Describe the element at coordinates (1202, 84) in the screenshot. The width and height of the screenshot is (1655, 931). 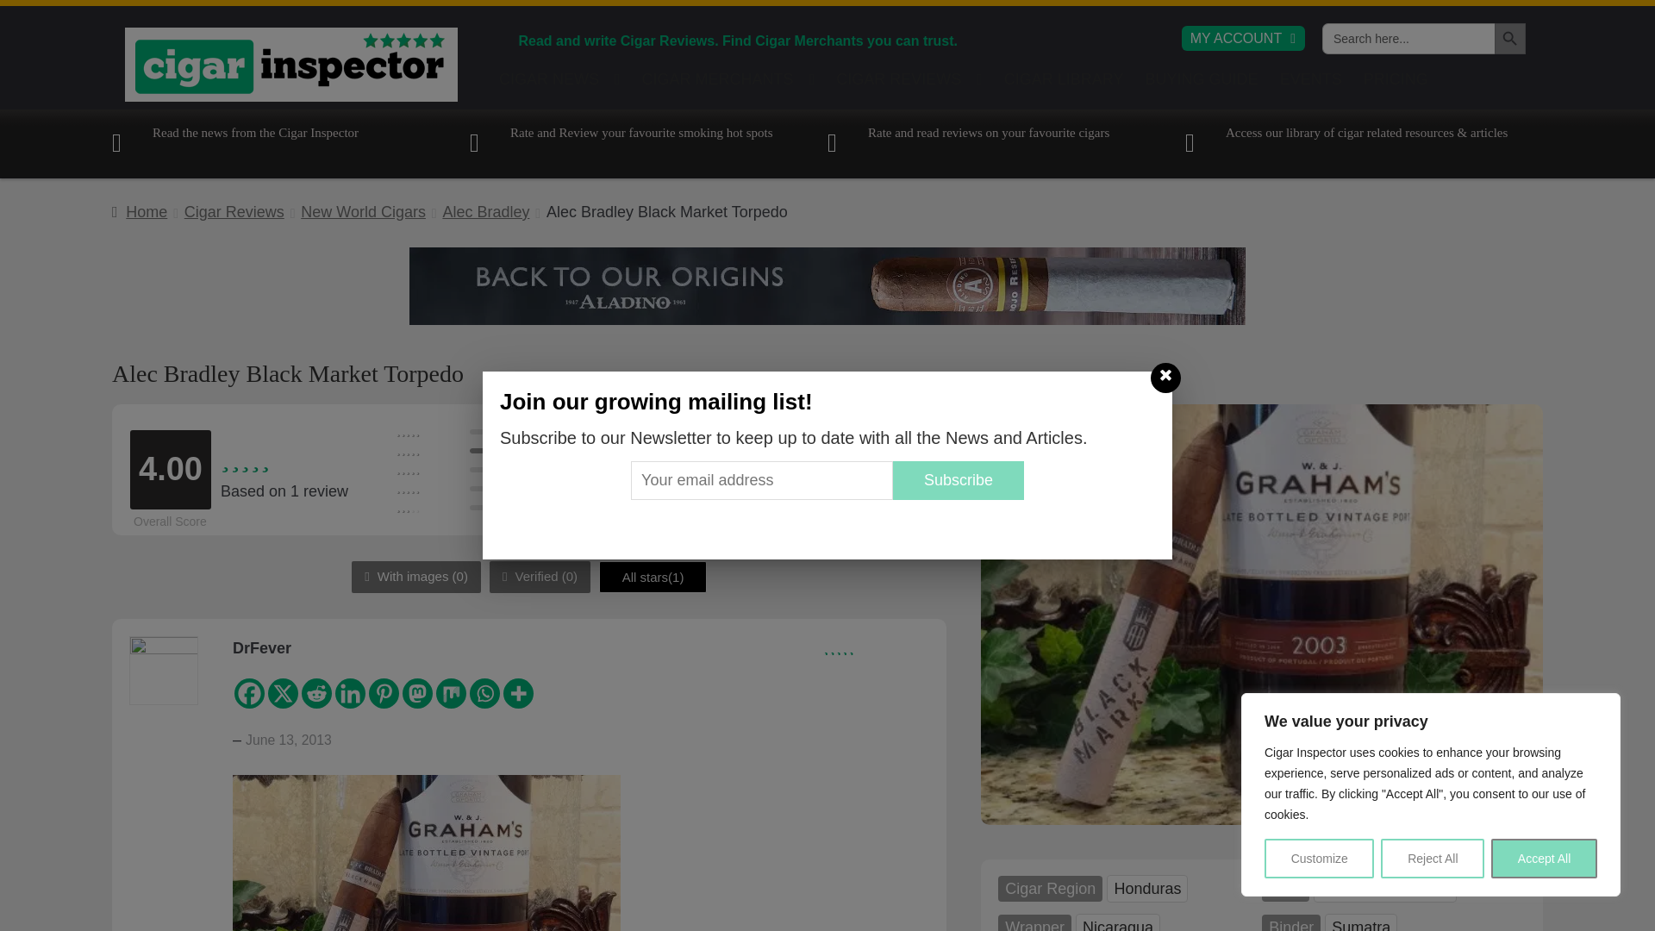
I see `BUYING GUIDE` at that location.